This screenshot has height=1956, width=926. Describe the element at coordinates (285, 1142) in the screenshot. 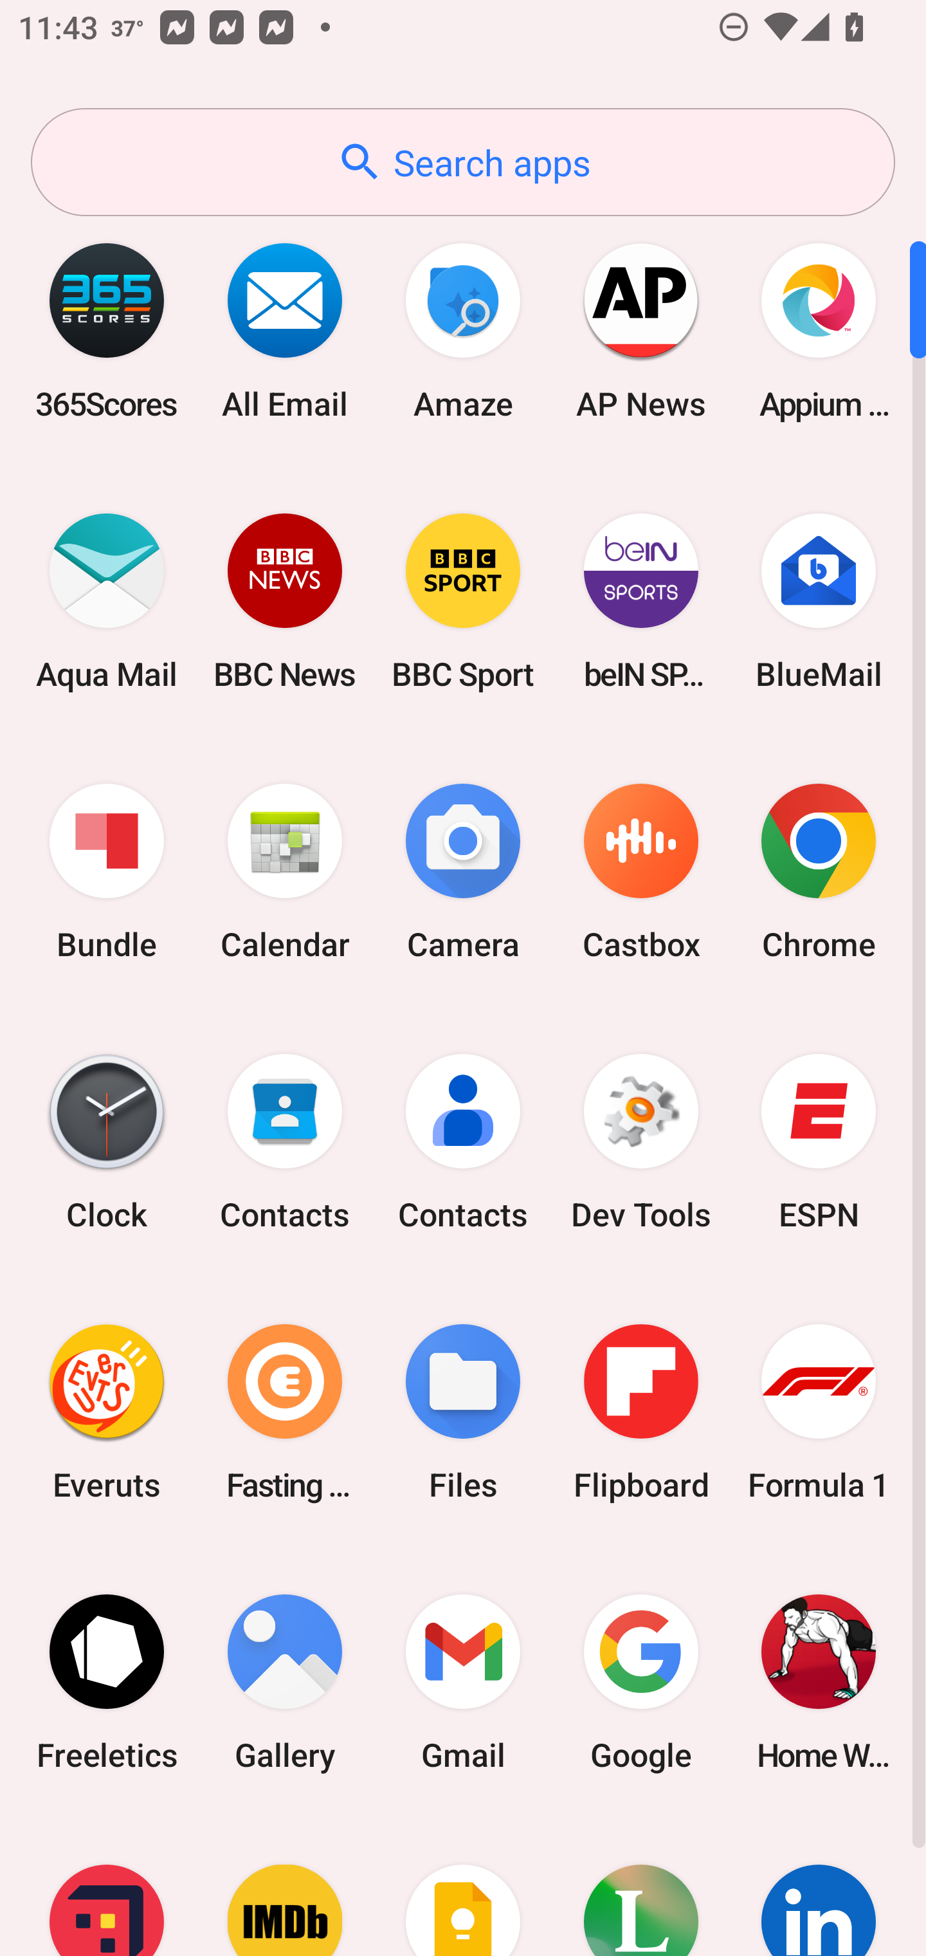

I see `Contacts` at that location.